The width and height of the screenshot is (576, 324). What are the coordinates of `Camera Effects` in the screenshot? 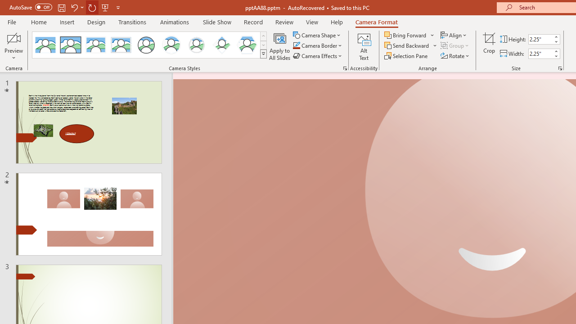 It's located at (318, 56).